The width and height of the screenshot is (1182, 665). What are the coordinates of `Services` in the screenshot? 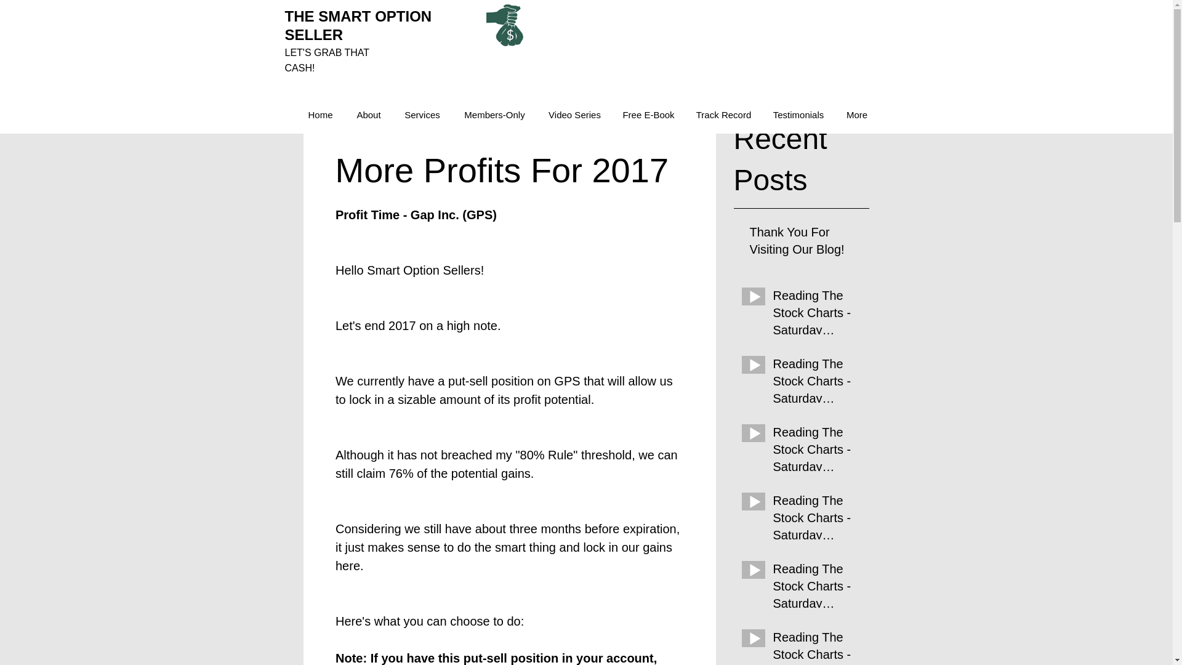 It's located at (422, 115).